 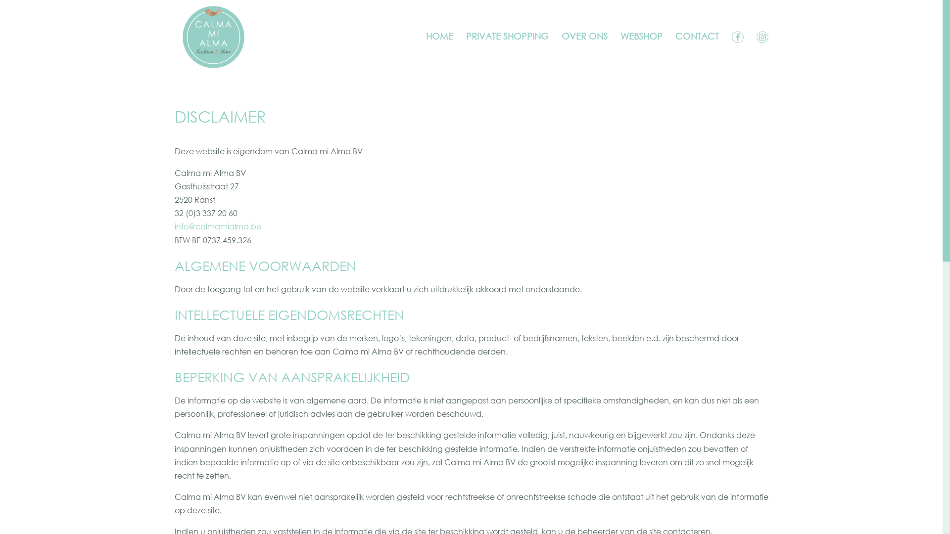 I want to click on info@calmamialma.be, so click(x=218, y=226).